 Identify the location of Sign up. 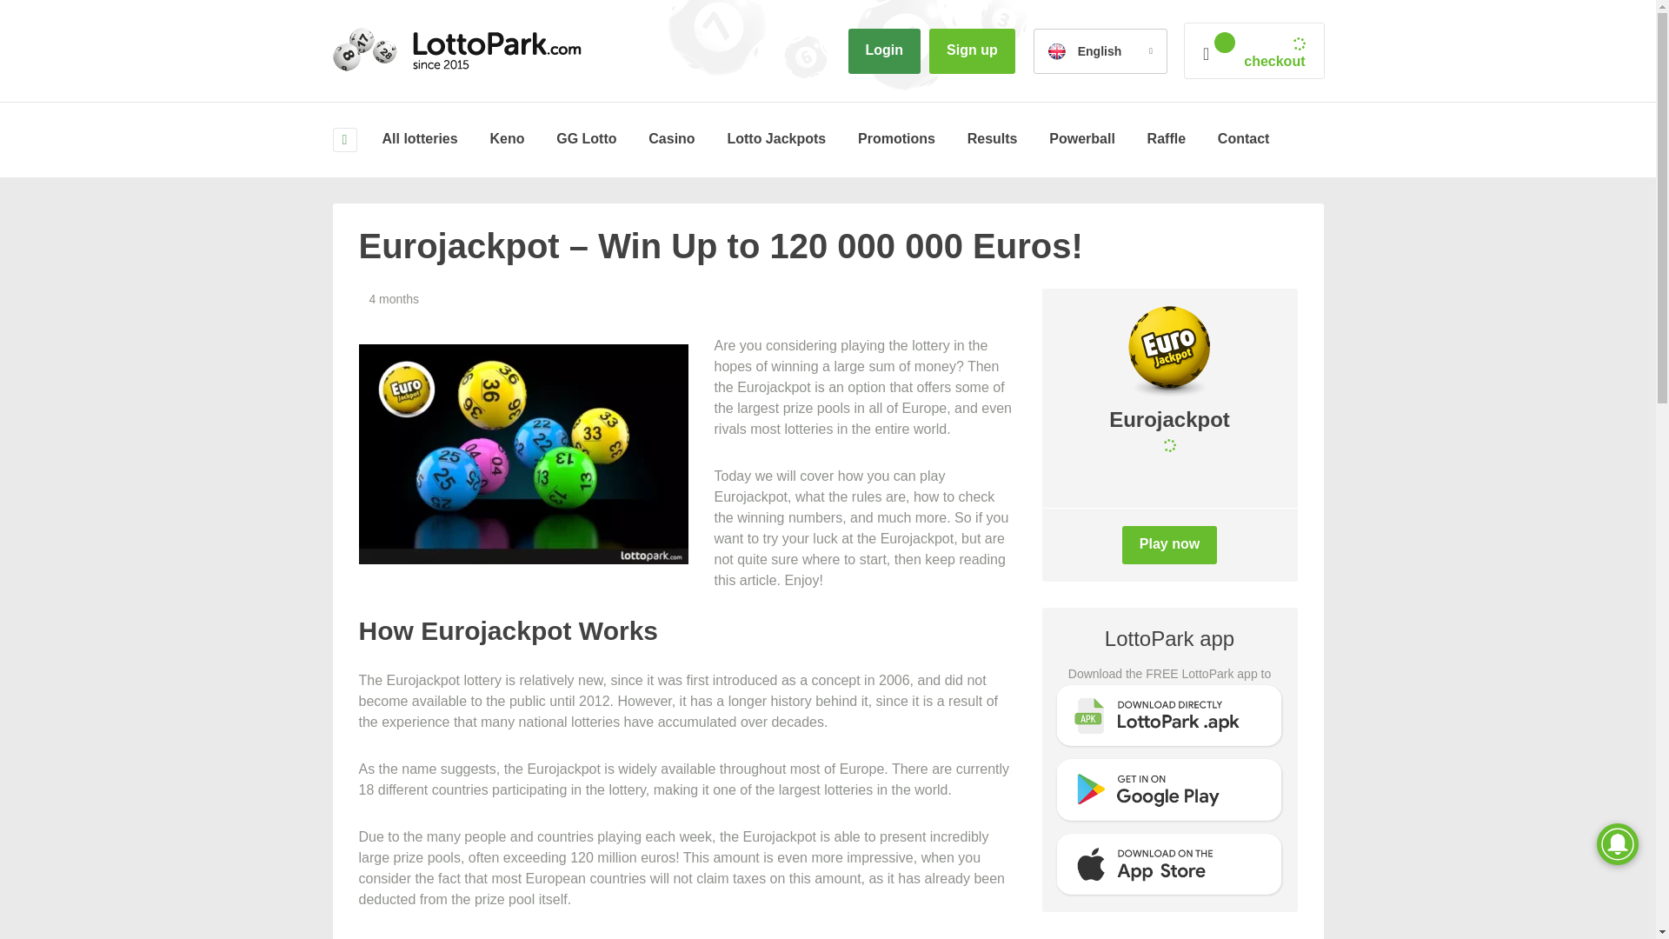
(972, 51).